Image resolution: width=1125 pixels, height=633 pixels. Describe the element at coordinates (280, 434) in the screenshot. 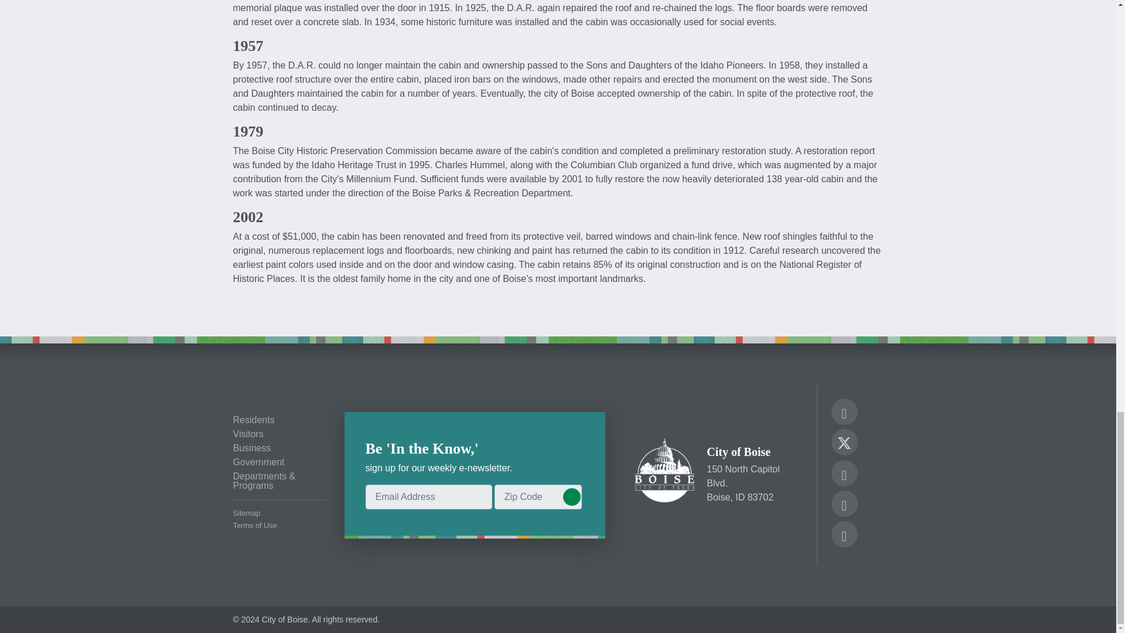

I see `Visitors` at that location.